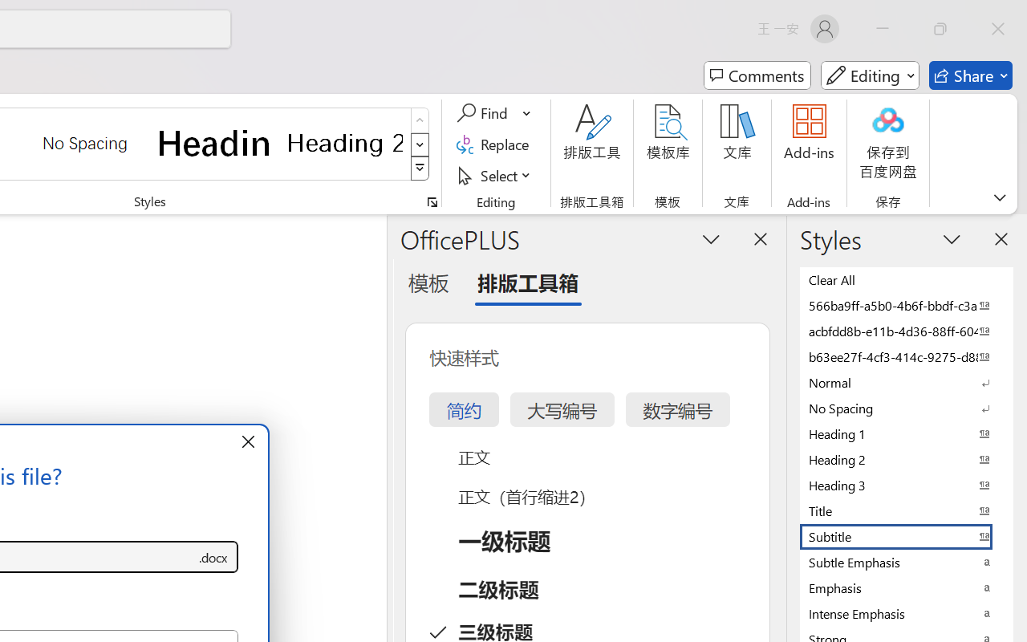  I want to click on Save as type, so click(213, 557).